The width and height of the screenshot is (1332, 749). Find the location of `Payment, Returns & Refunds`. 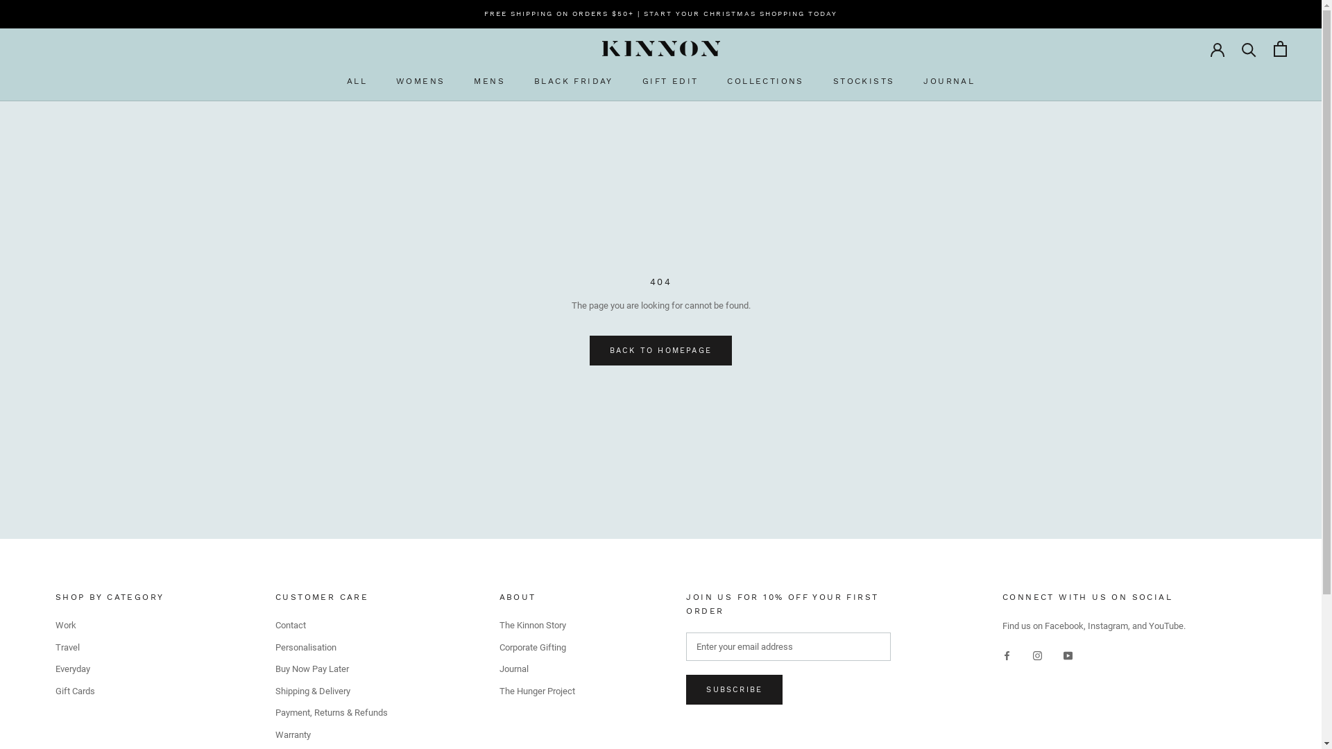

Payment, Returns & Refunds is located at coordinates (332, 713).